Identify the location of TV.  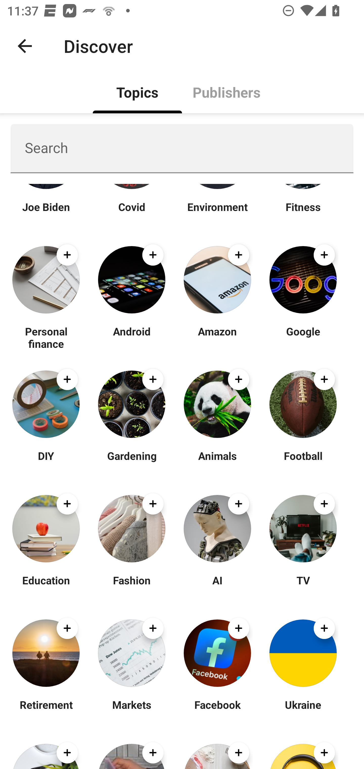
(303, 586).